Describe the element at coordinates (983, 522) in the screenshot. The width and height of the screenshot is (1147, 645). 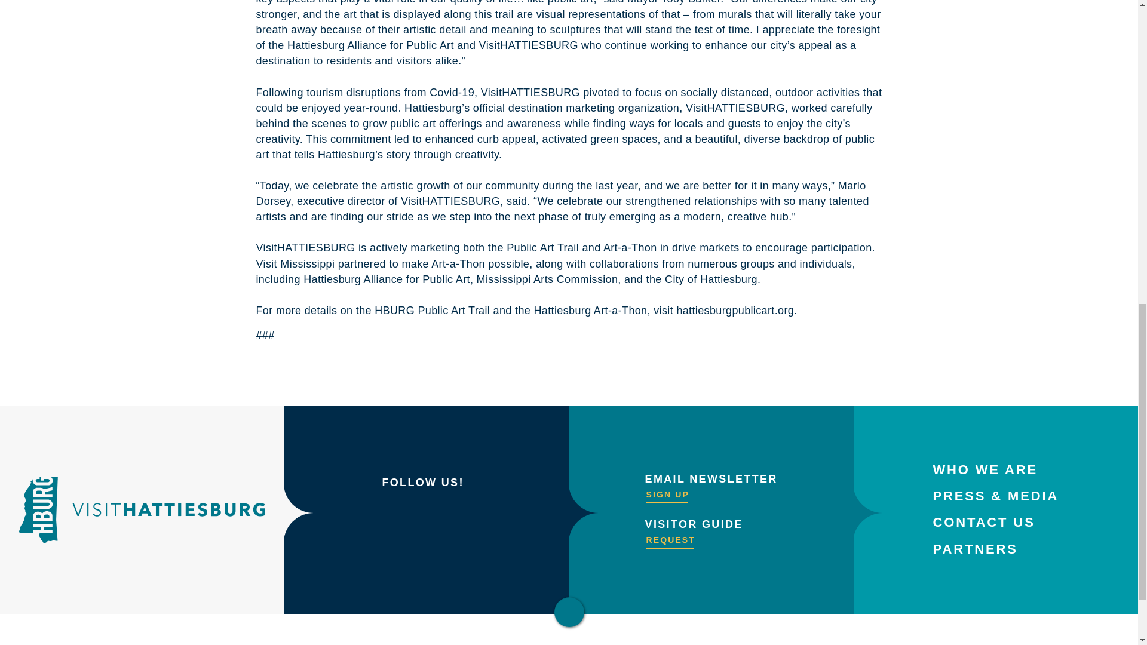
I see `CONTACT US` at that location.